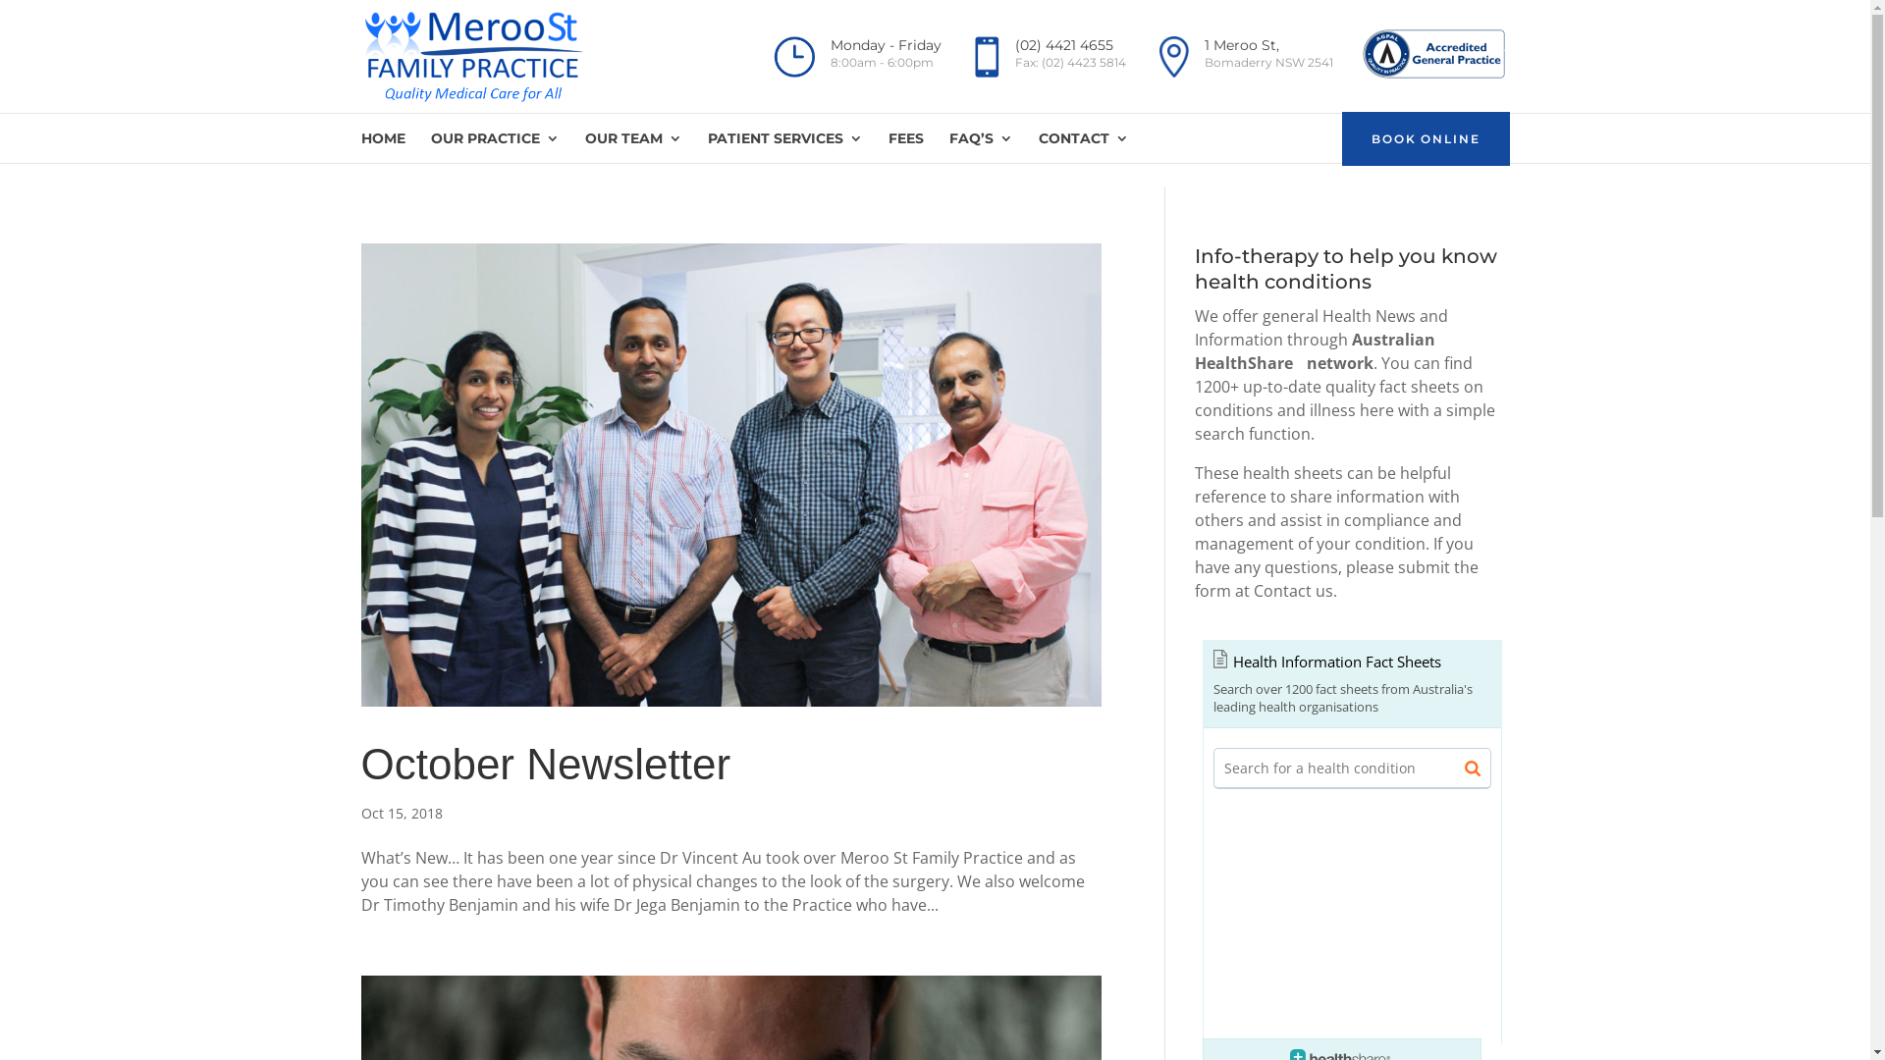 The image size is (1885, 1060). What do you see at coordinates (905, 147) in the screenshot?
I see `FEES` at bounding box center [905, 147].